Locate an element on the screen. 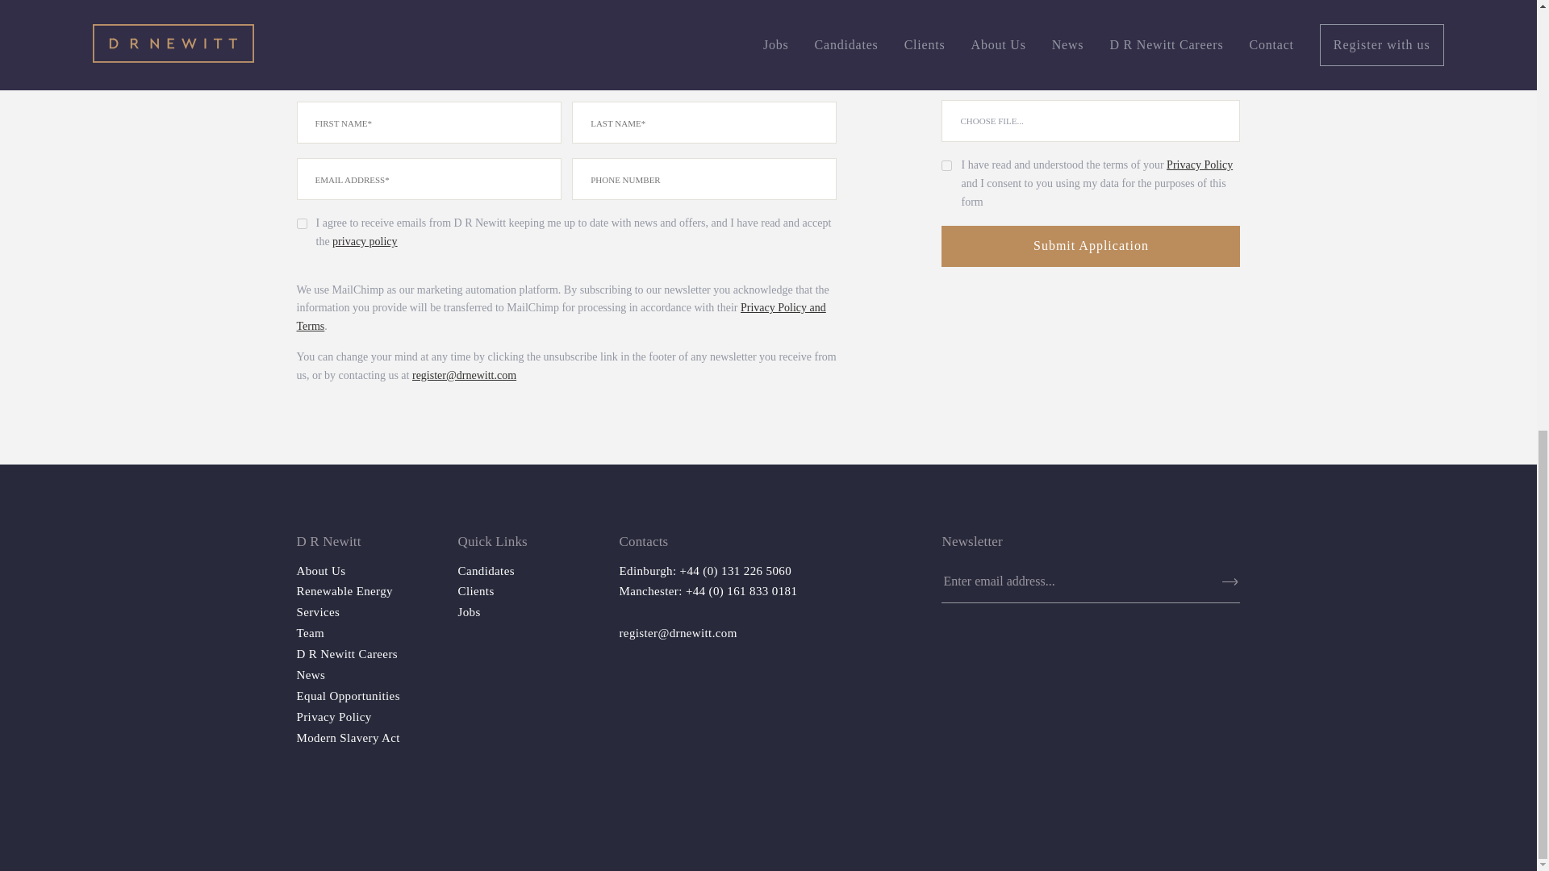 Image resolution: width=1549 pixels, height=871 pixels. on is located at coordinates (947, 165).